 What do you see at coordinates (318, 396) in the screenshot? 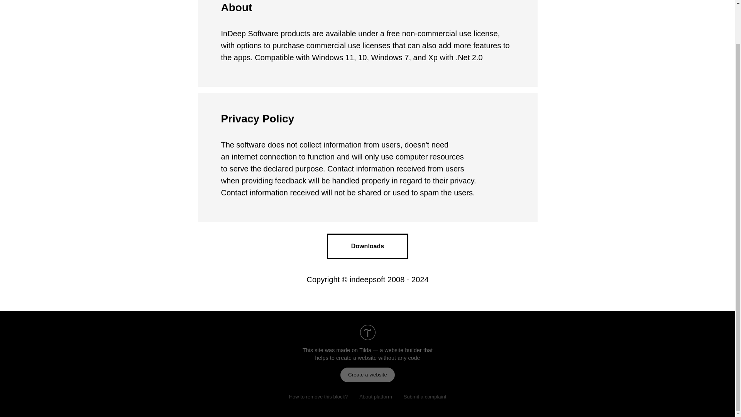
I see `How to remove this block?` at bounding box center [318, 396].